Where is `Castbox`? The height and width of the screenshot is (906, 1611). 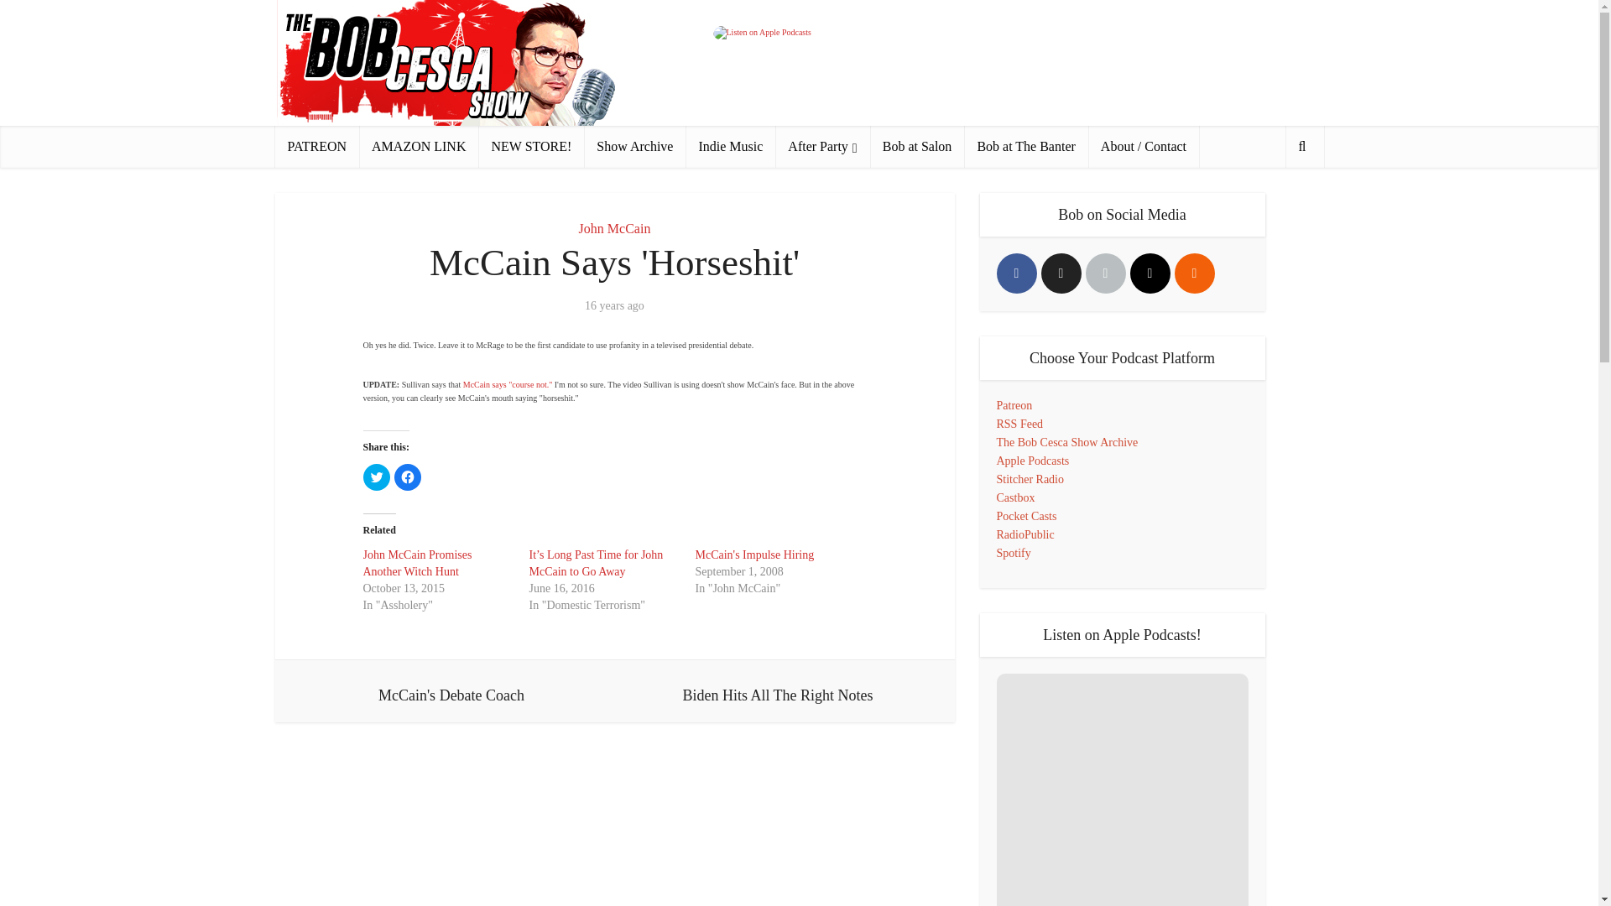 Castbox is located at coordinates (1016, 497).